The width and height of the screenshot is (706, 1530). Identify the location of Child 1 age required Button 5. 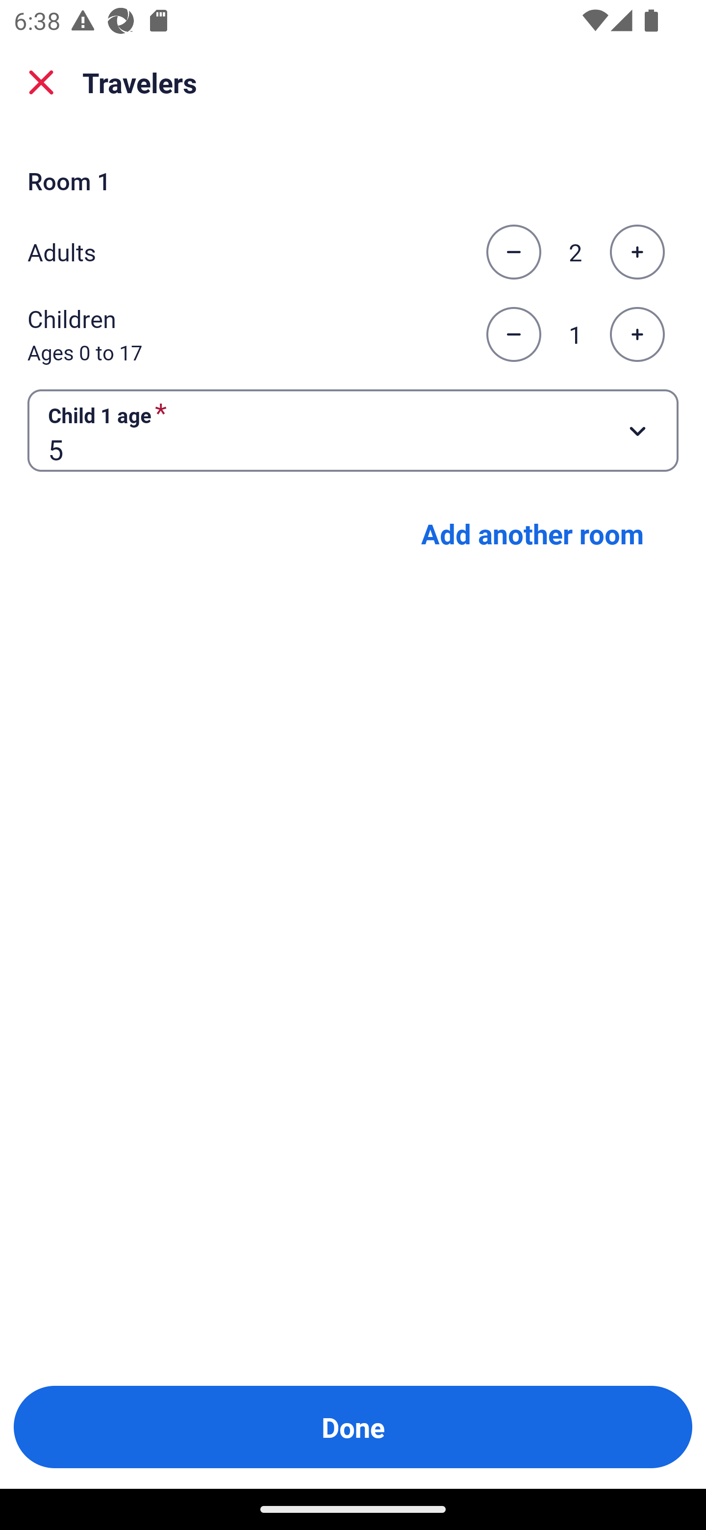
(353, 430).